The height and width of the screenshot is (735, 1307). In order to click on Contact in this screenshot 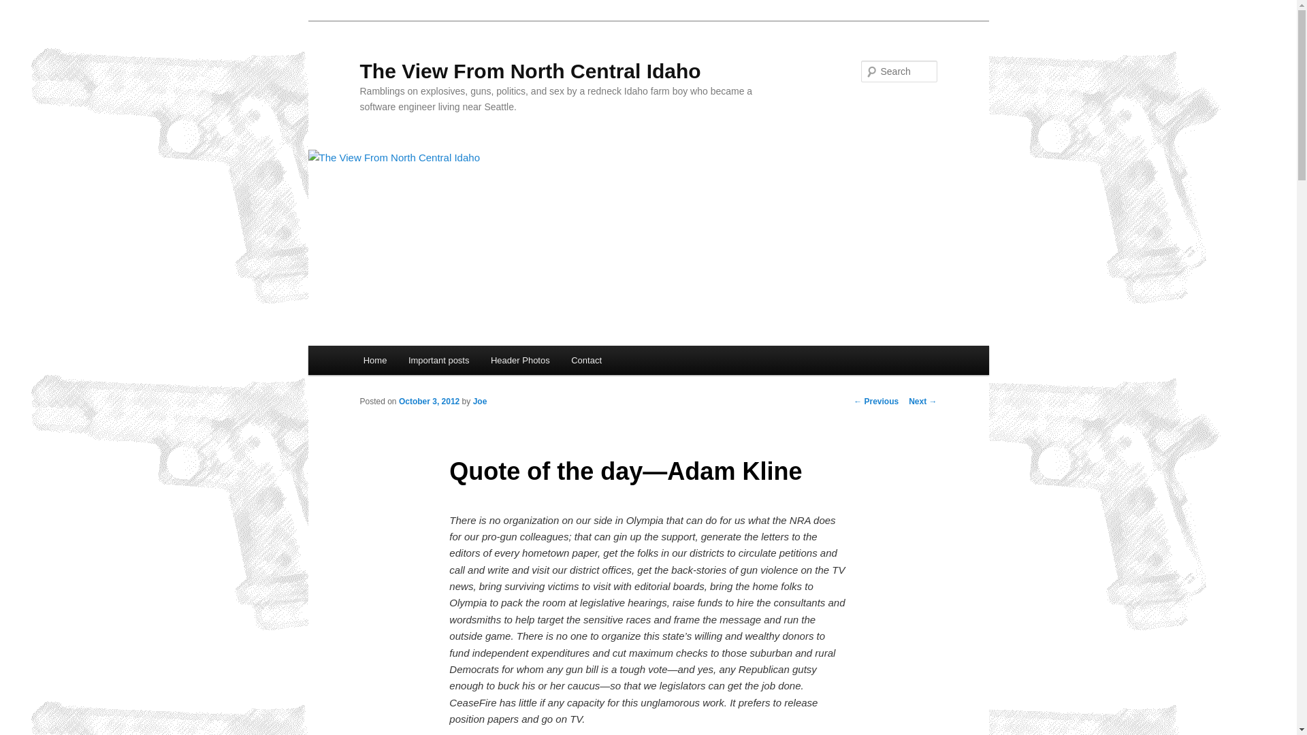, I will do `click(585, 359)`.